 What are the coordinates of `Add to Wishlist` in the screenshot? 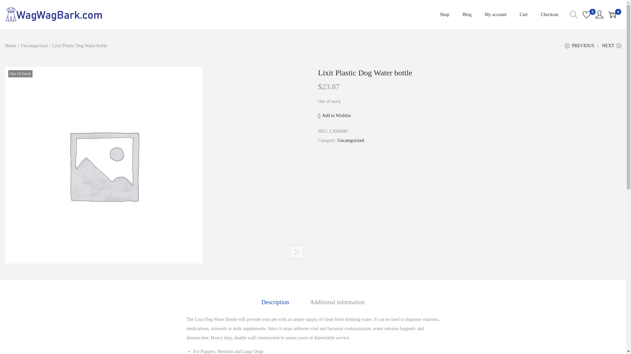 It's located at (334, 116).